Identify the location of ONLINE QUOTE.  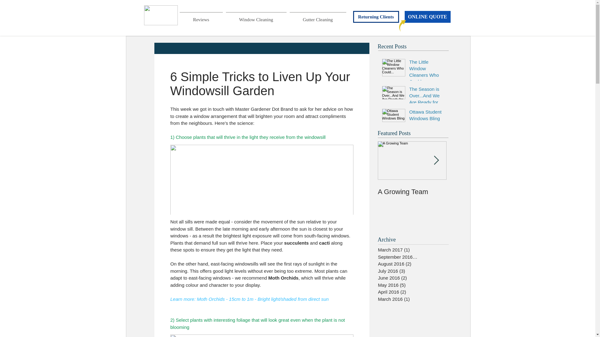
(427, 17).